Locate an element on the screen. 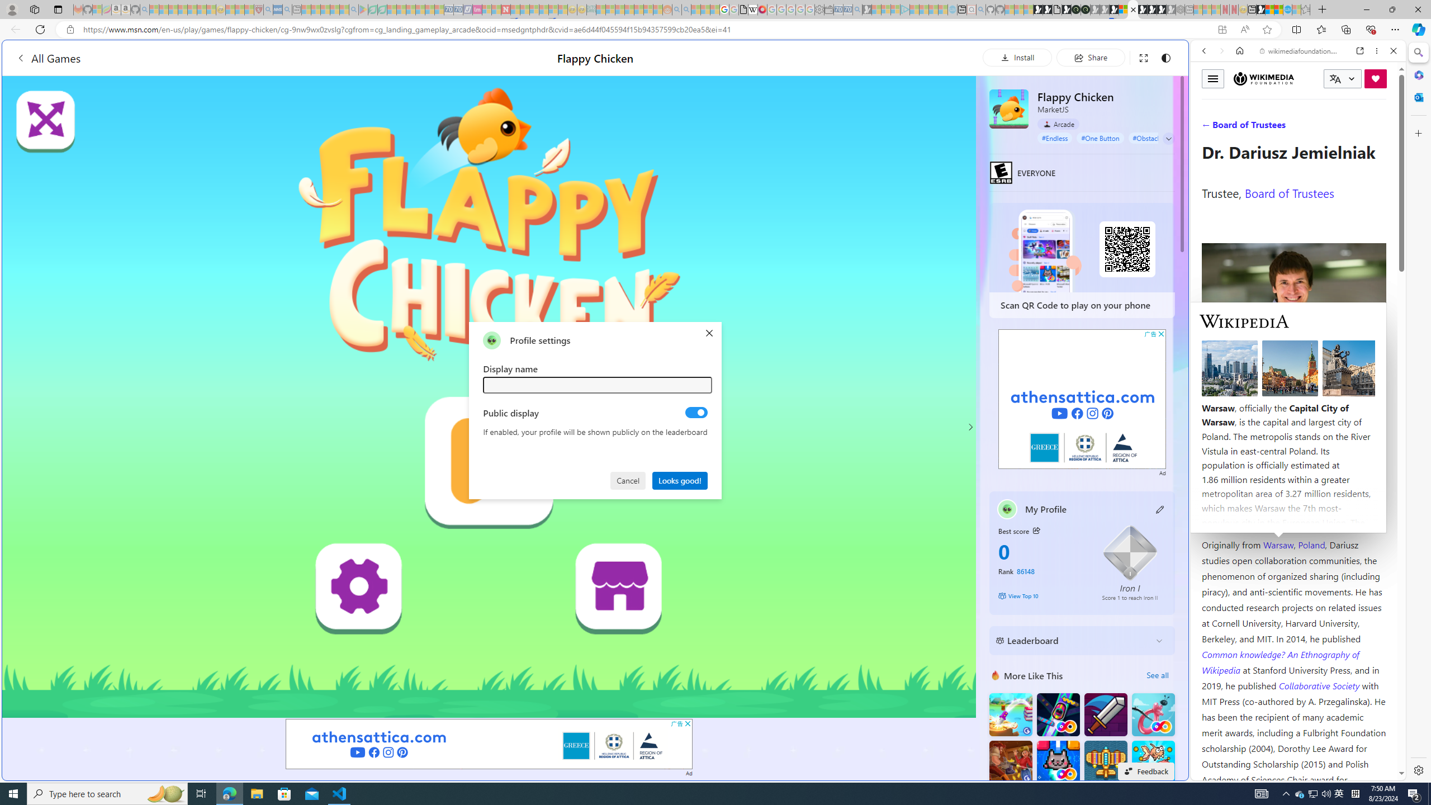 The width and height of the screenshot is (1431, 805). MediaWiki is located at coordinates (761, 10).